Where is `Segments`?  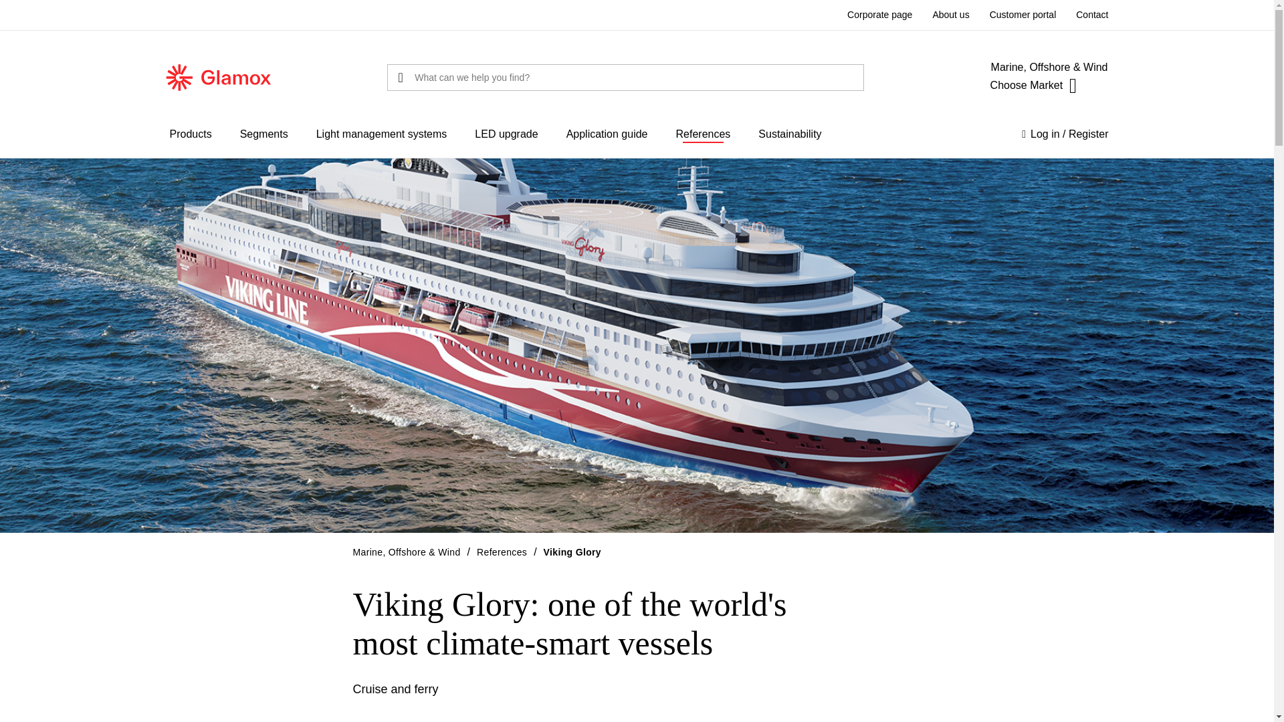 Segments is located at coordinates (263, 134).